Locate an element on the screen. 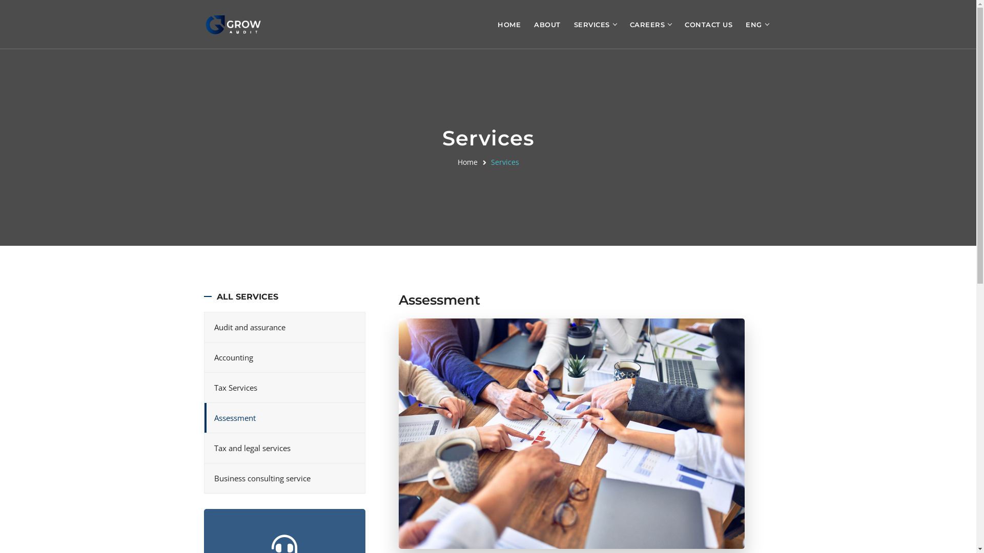  SERVICES is located at coordinates (592, 24).